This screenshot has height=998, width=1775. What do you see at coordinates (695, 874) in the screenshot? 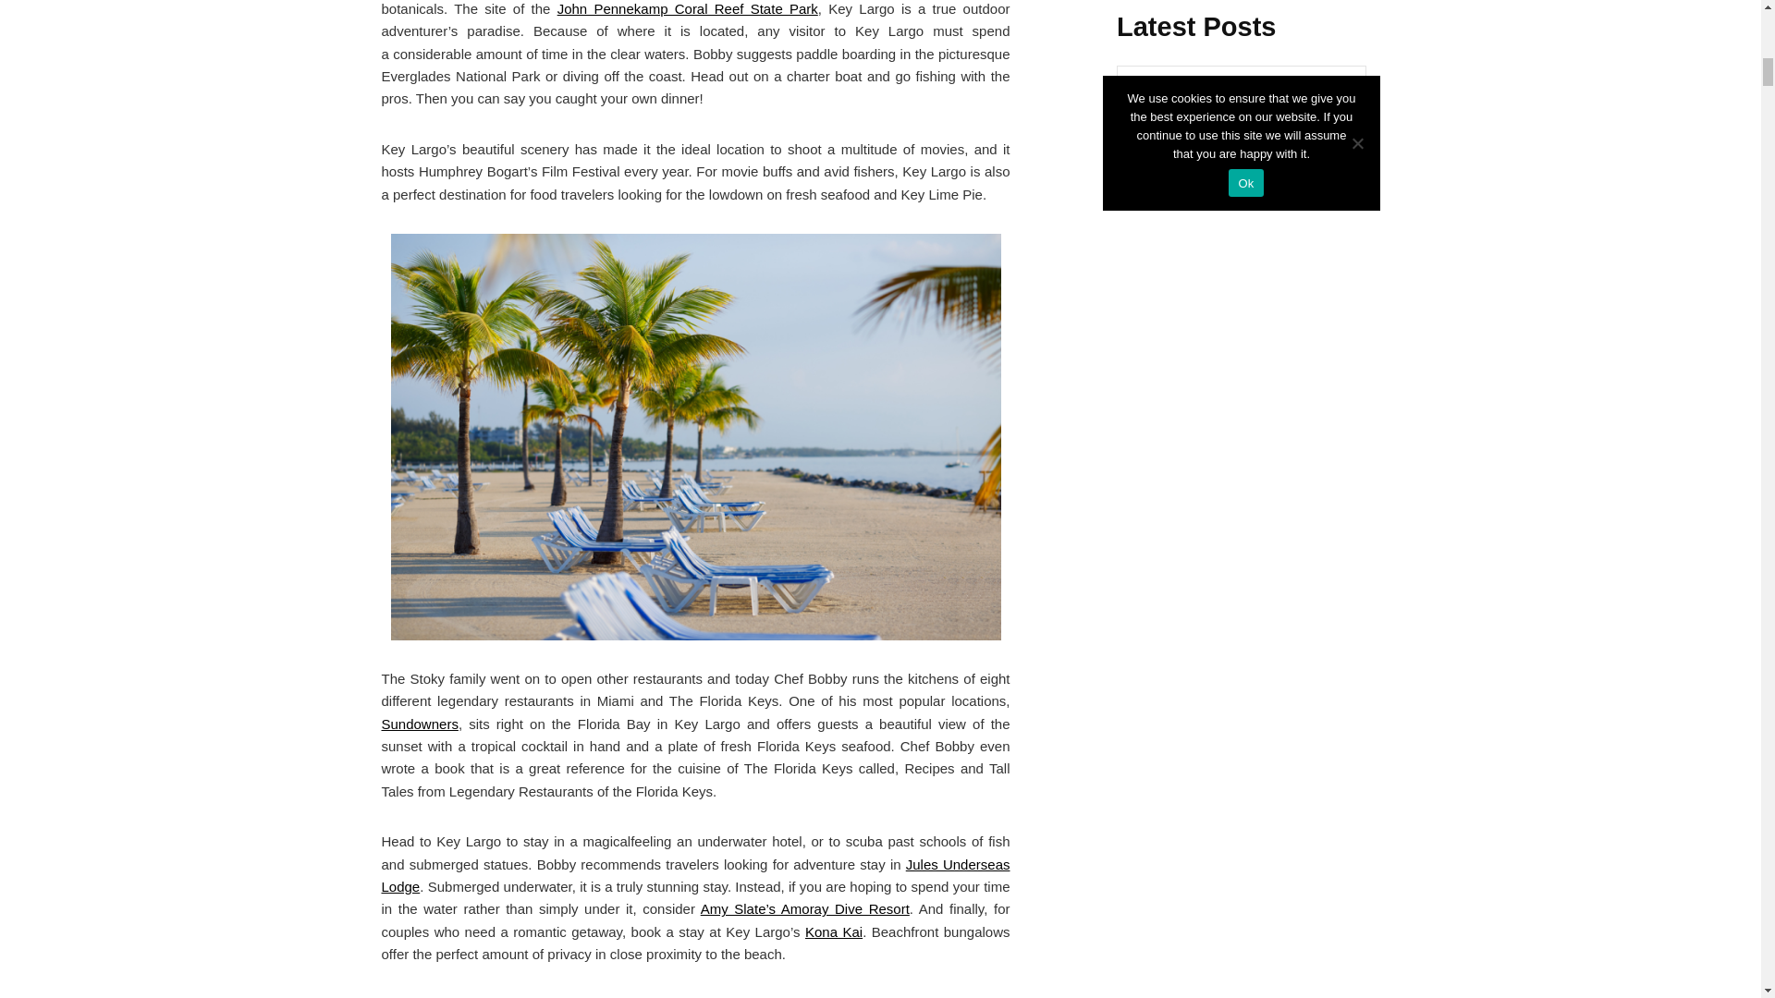
I see `Jules Underseas Lodge` at bounding box center [695, 874].